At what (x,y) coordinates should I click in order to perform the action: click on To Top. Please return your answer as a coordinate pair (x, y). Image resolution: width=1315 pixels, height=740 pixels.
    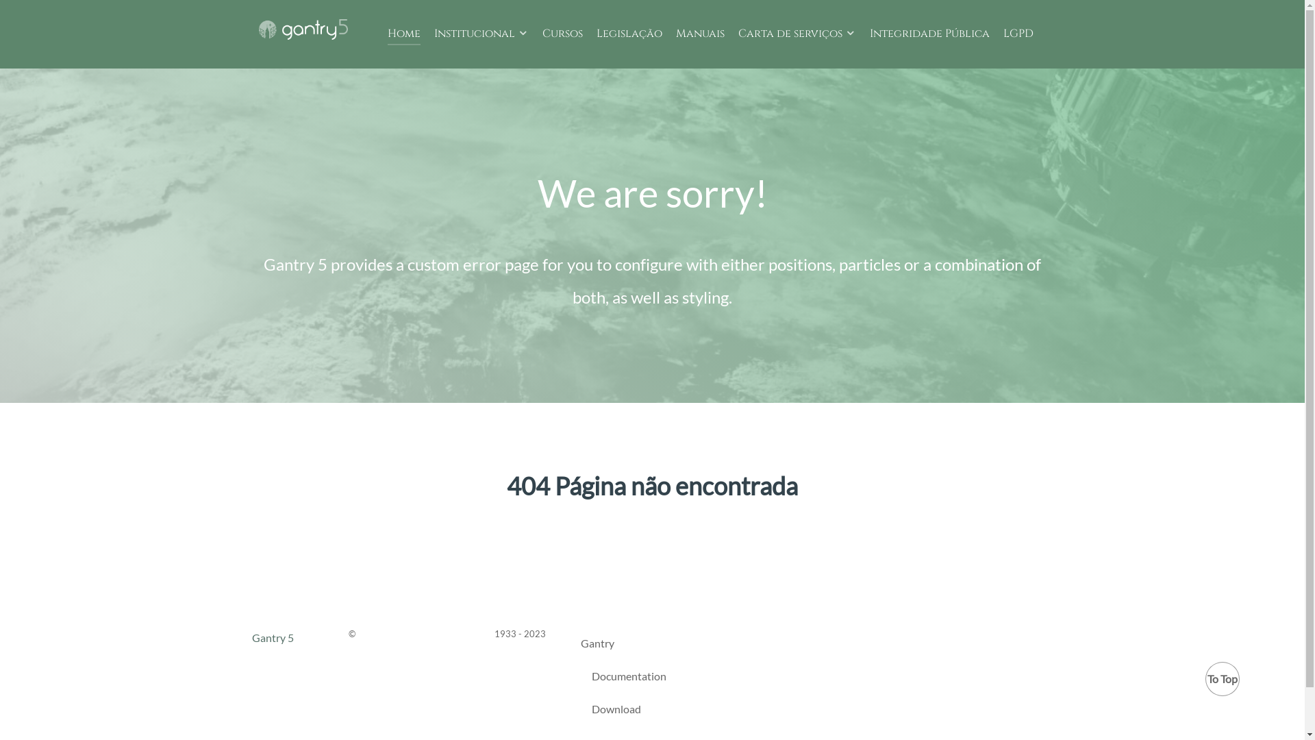
    Looking at the image, I should click on (1223, 679).